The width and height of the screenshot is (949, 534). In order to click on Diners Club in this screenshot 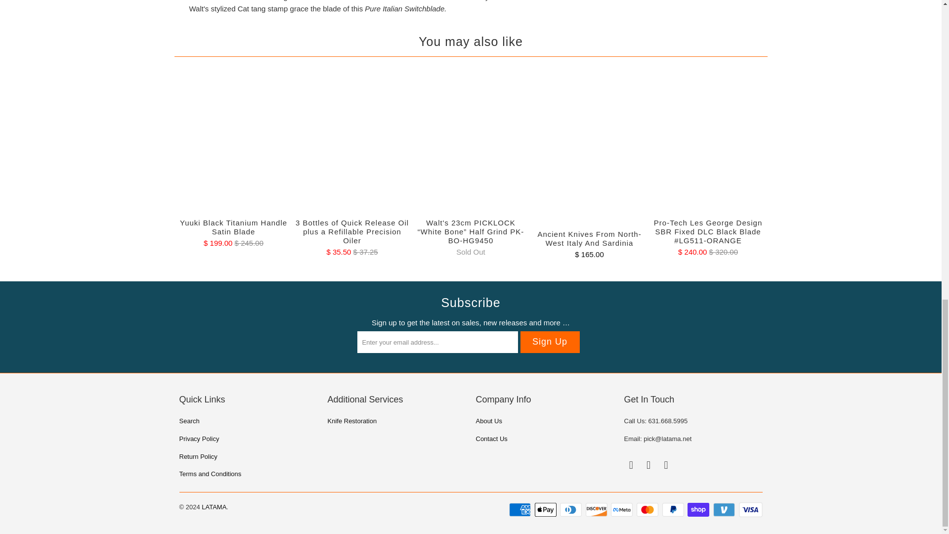, I will do `click(571, 510)`.